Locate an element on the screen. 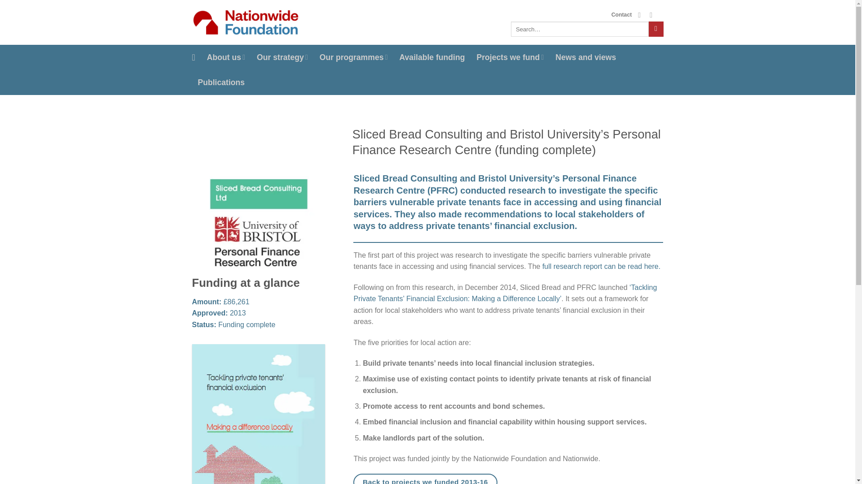 The height and width of the screenshot is (484, 862). Follow on X is located at coordinates (641, 14).